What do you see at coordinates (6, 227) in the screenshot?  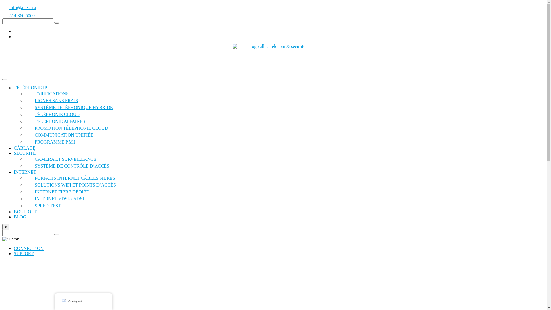 I see `X` at bounding box center [6, 227].